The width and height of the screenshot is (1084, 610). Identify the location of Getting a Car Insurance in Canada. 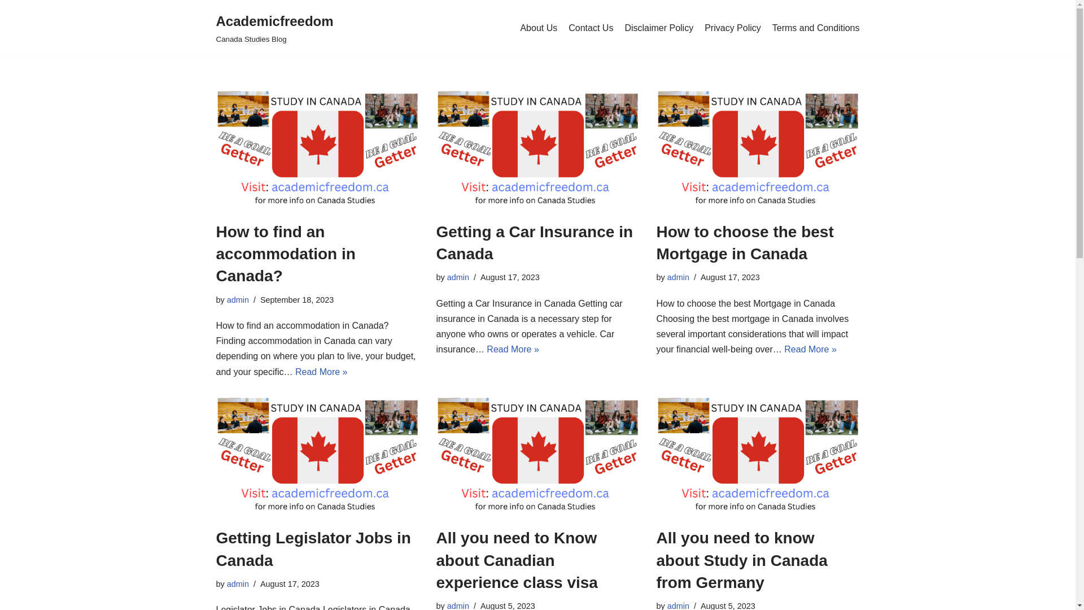
(537, 150).